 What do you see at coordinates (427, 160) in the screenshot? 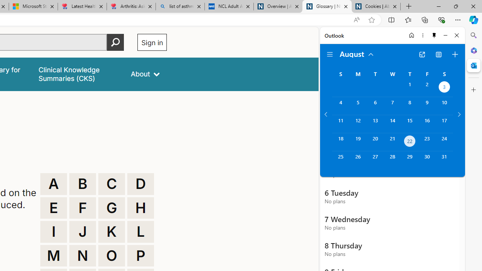
I see `Friday, August 30, 2024. ` at bounding box center [427, 160].